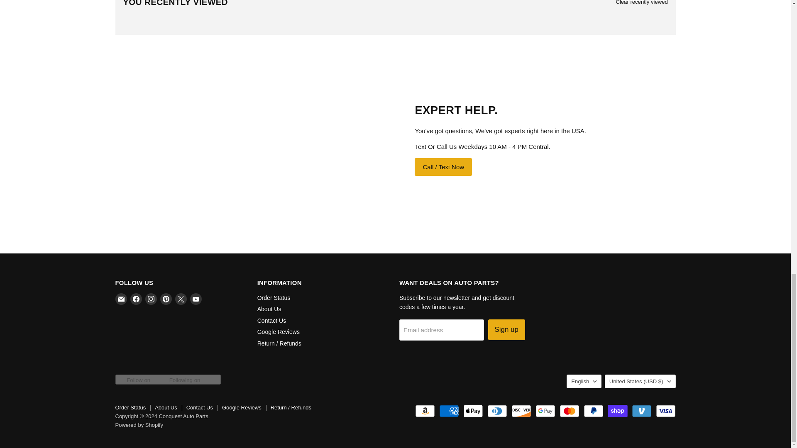  What do you see at coordinates (545, 411) in the screenshot?
I see `Google Pay` at bounding box center [545, 411].